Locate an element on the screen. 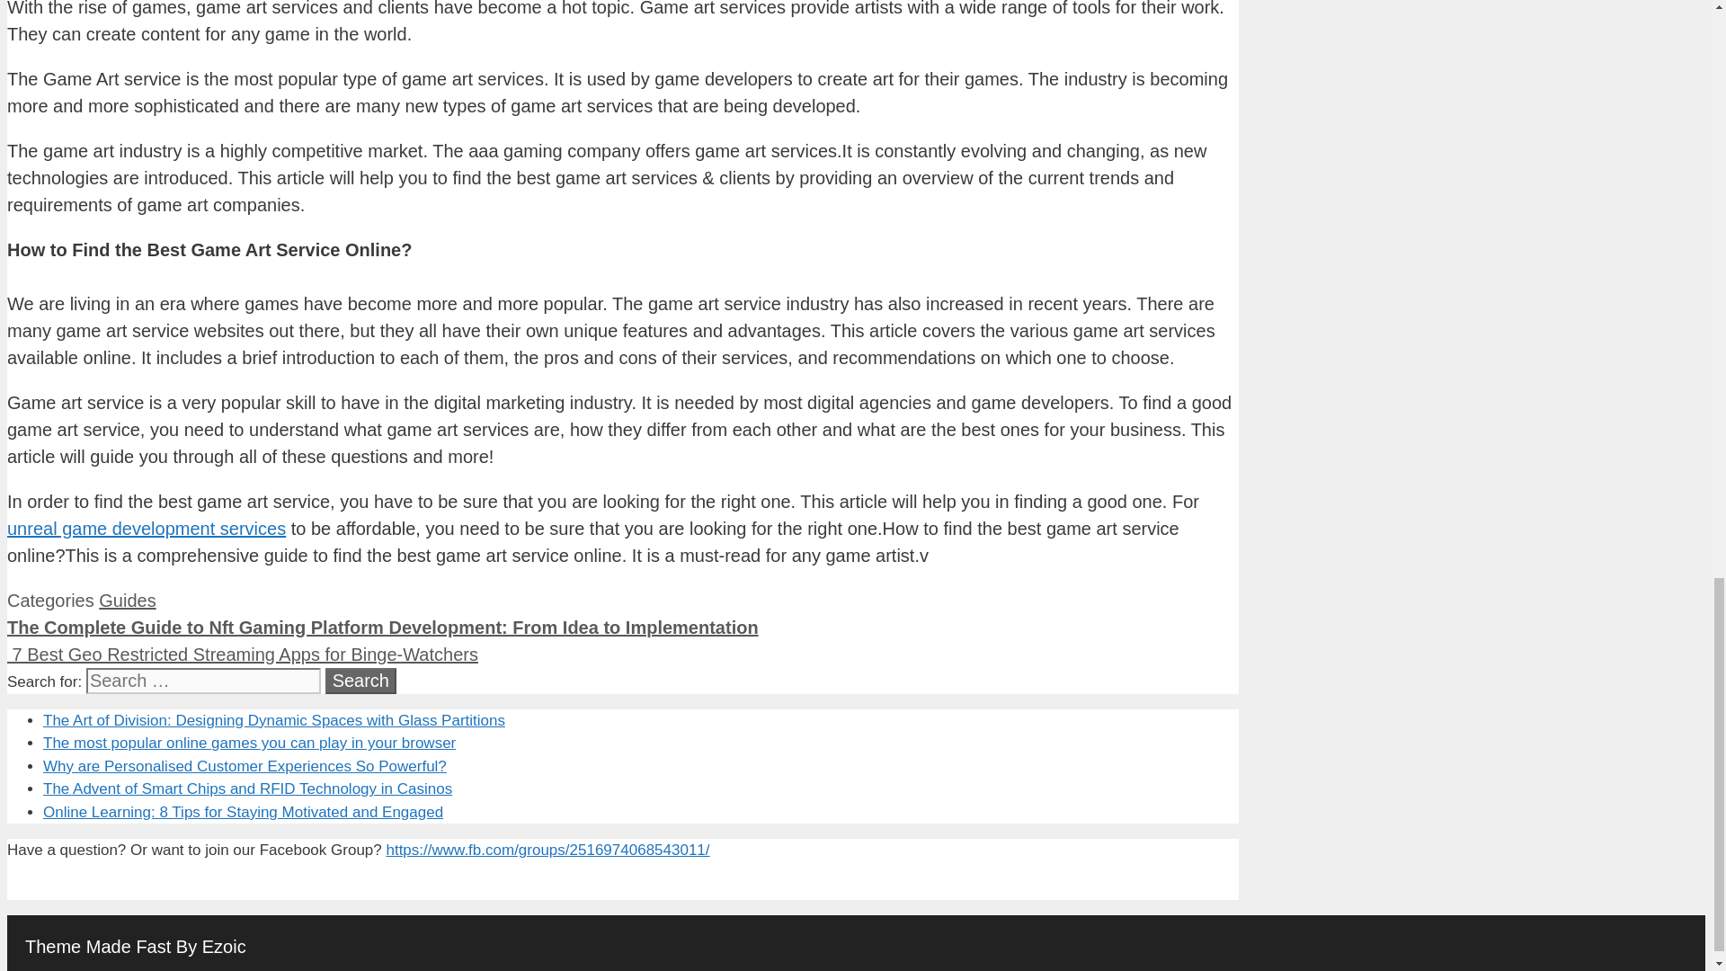 The height and width of the screenshot is (971, 1726).  7 Best Geo Restricted Streaming Apps for Binge-Watchers is located at coordinates (242, 655).